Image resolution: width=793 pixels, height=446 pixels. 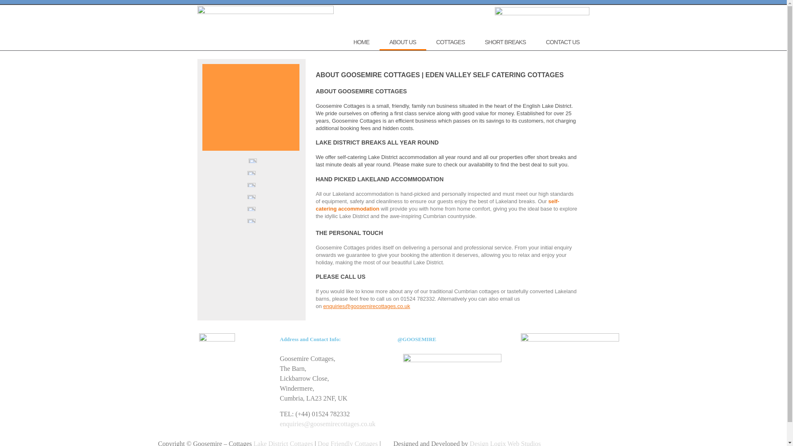 I want to click on HOME, so click(x=361, y=42).